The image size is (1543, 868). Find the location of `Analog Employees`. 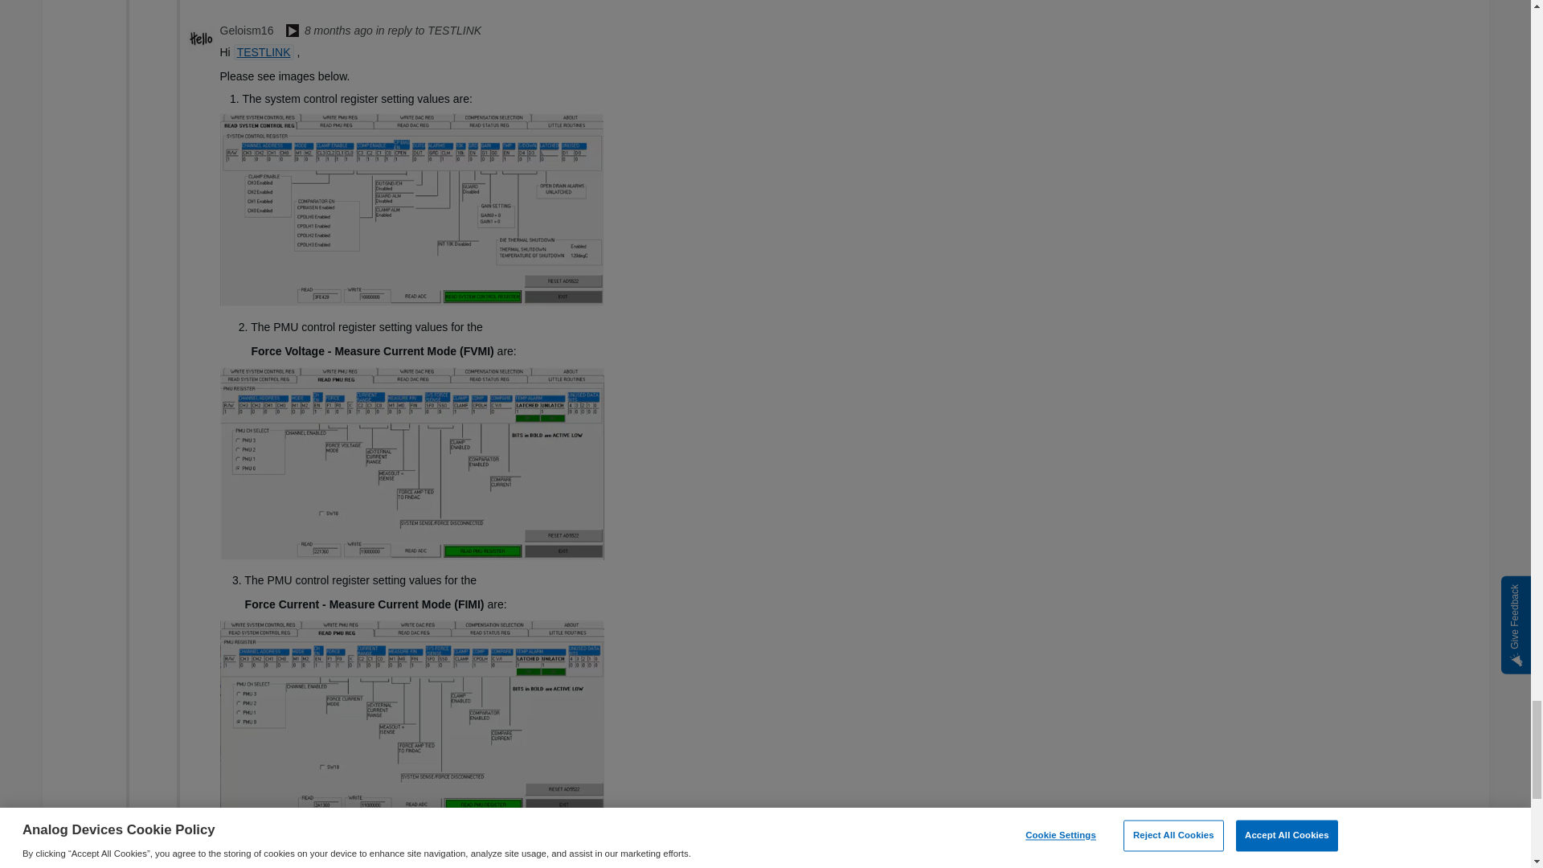

Analog Employees is located at coordinates (293, 32).